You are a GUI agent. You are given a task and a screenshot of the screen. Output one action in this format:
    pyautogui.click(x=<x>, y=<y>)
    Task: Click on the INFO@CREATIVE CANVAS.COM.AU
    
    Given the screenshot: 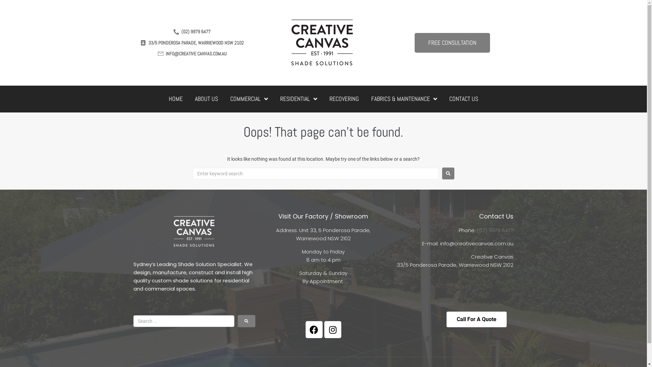 What is the action you would take?
    pyautogui.click(x=192, y=54)
    